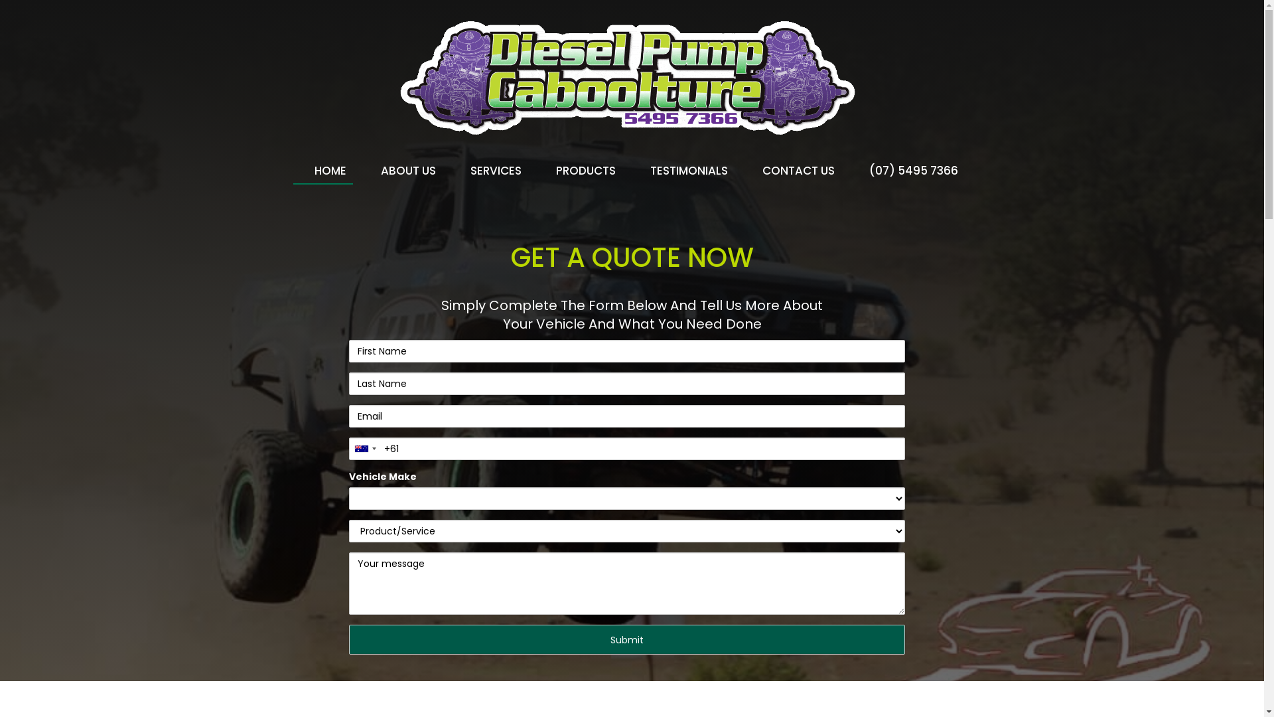  Describe the element at coordinates (365, 449) in the screenshot. I see `Australia: +61` at that location.